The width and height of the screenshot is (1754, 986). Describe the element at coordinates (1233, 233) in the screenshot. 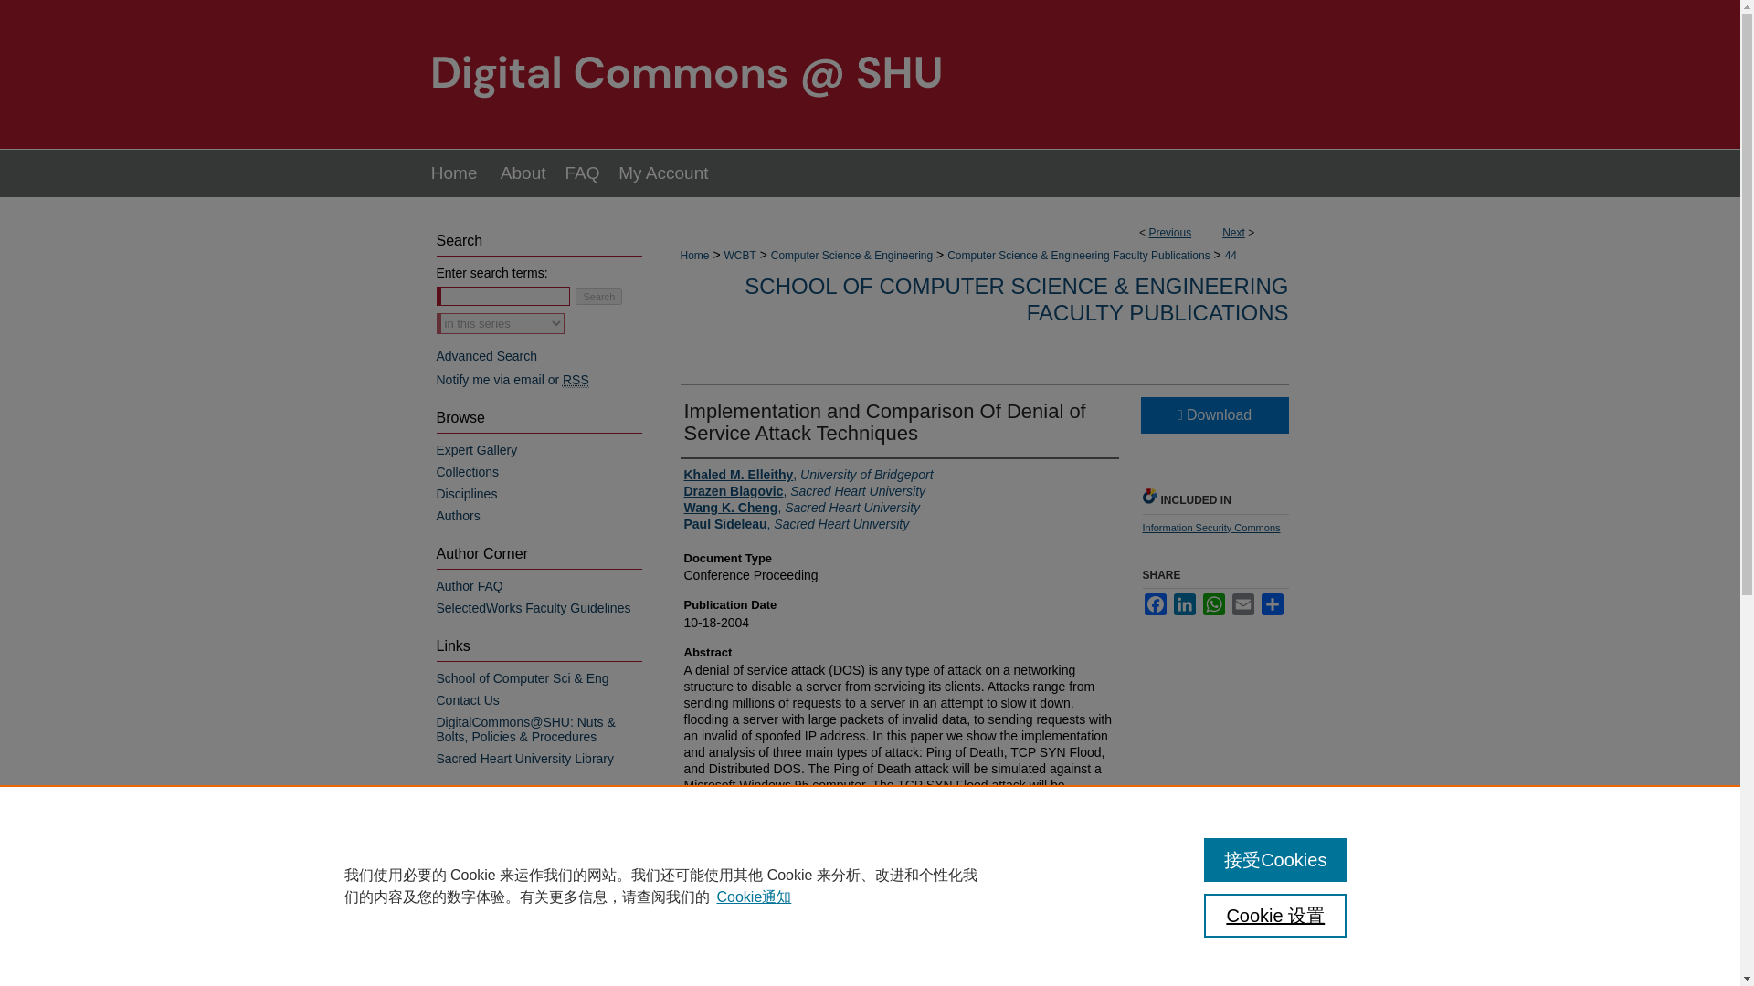

I see `Next` at that location.